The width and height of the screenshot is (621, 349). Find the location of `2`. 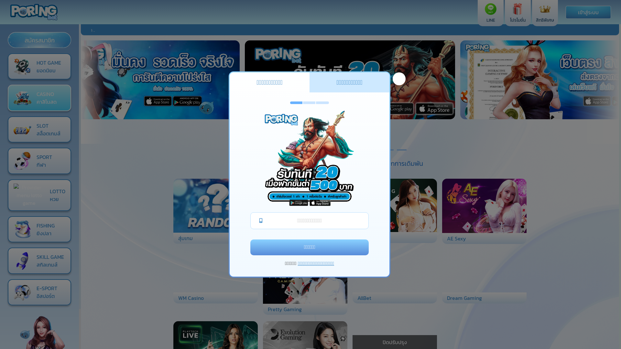

2 is located at coordinates (311, 150).